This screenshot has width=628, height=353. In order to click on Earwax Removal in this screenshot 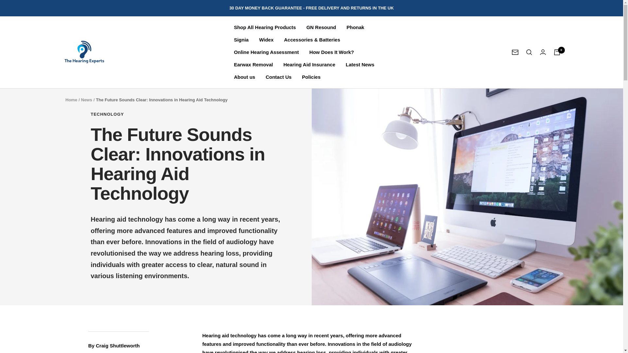, I will do `click(253, 64)`.